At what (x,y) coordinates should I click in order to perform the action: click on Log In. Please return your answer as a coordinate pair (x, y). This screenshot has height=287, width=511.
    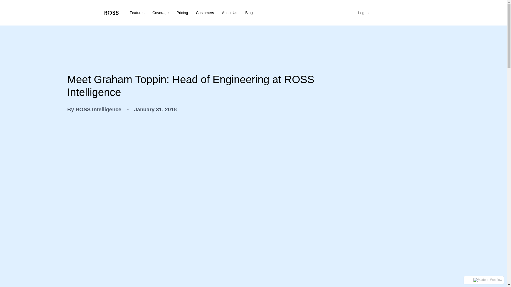
    Looking at the image, I should click on (363, 13).